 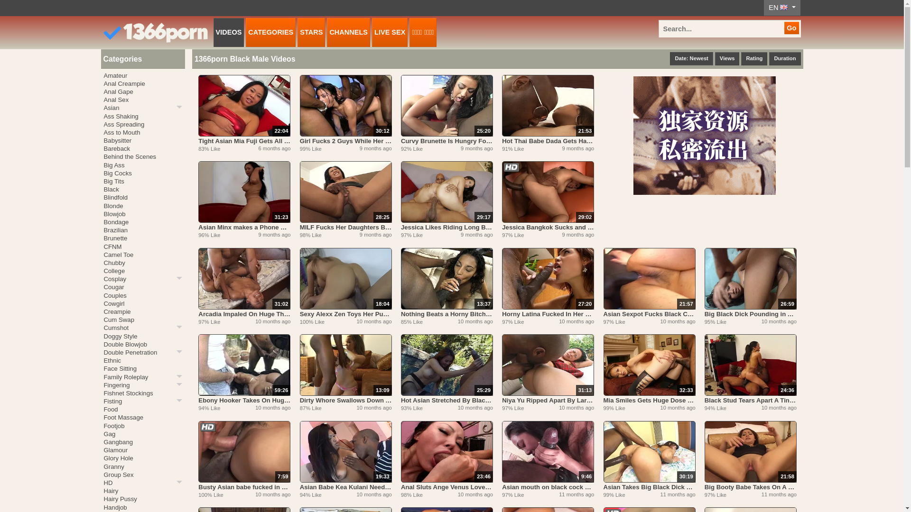 What do you see at coordinates (650, 365) in the screenshot?
I see `32:33` at bounding box center [650, 365].